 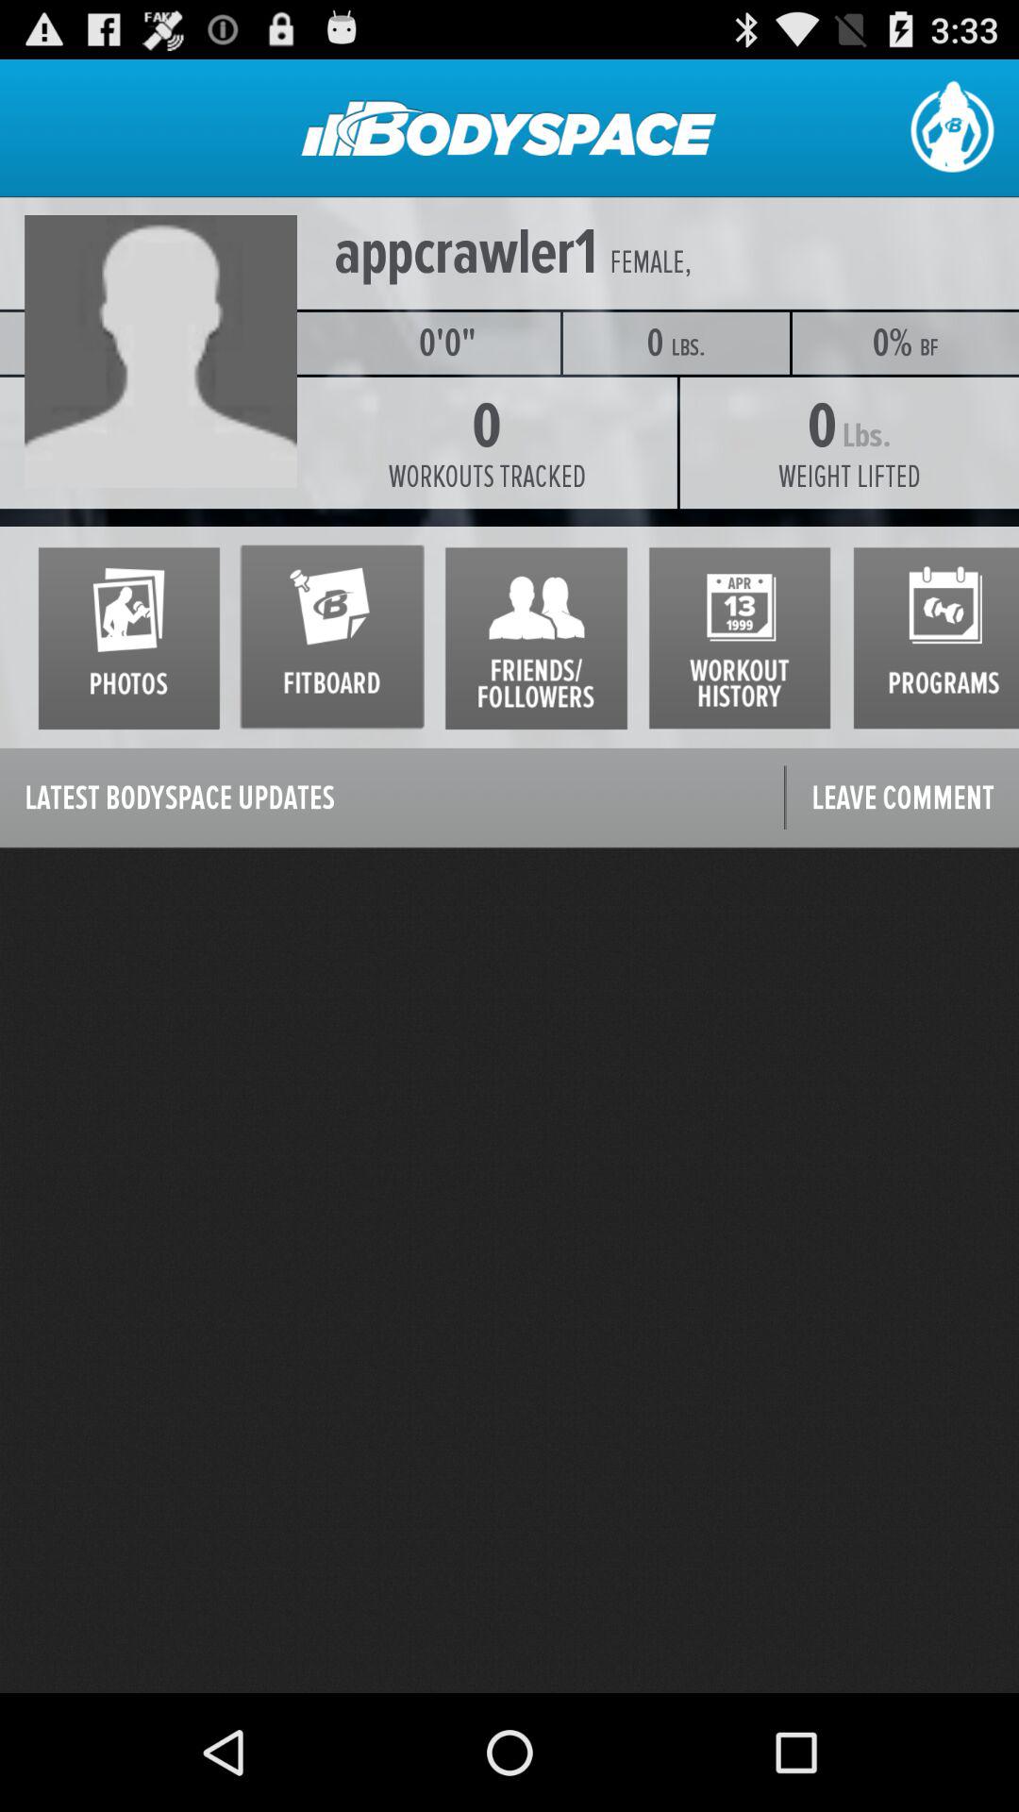 What do you see at coordinates (851, 262) in the screenshot?
I see `open the icon above the 0% item` at bounding box center [851, 262].